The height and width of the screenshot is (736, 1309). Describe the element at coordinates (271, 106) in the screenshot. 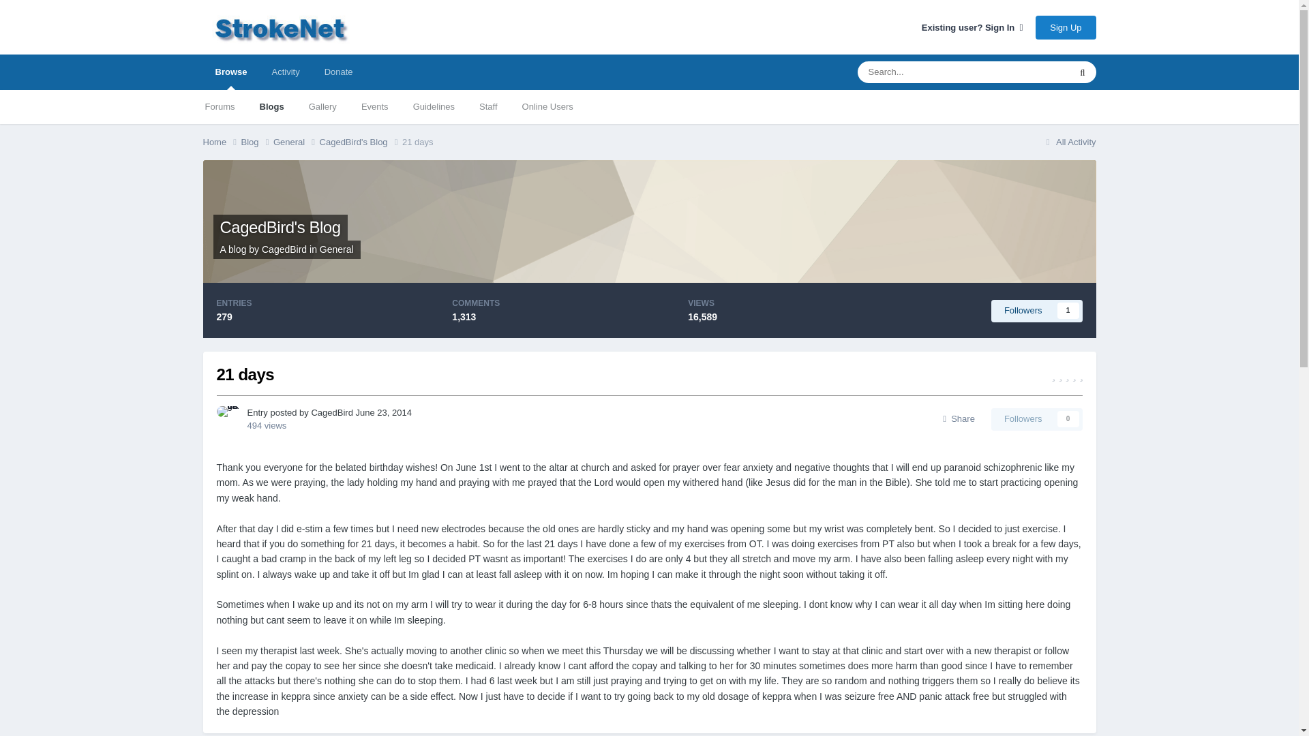

I see `Blogs` at that location.